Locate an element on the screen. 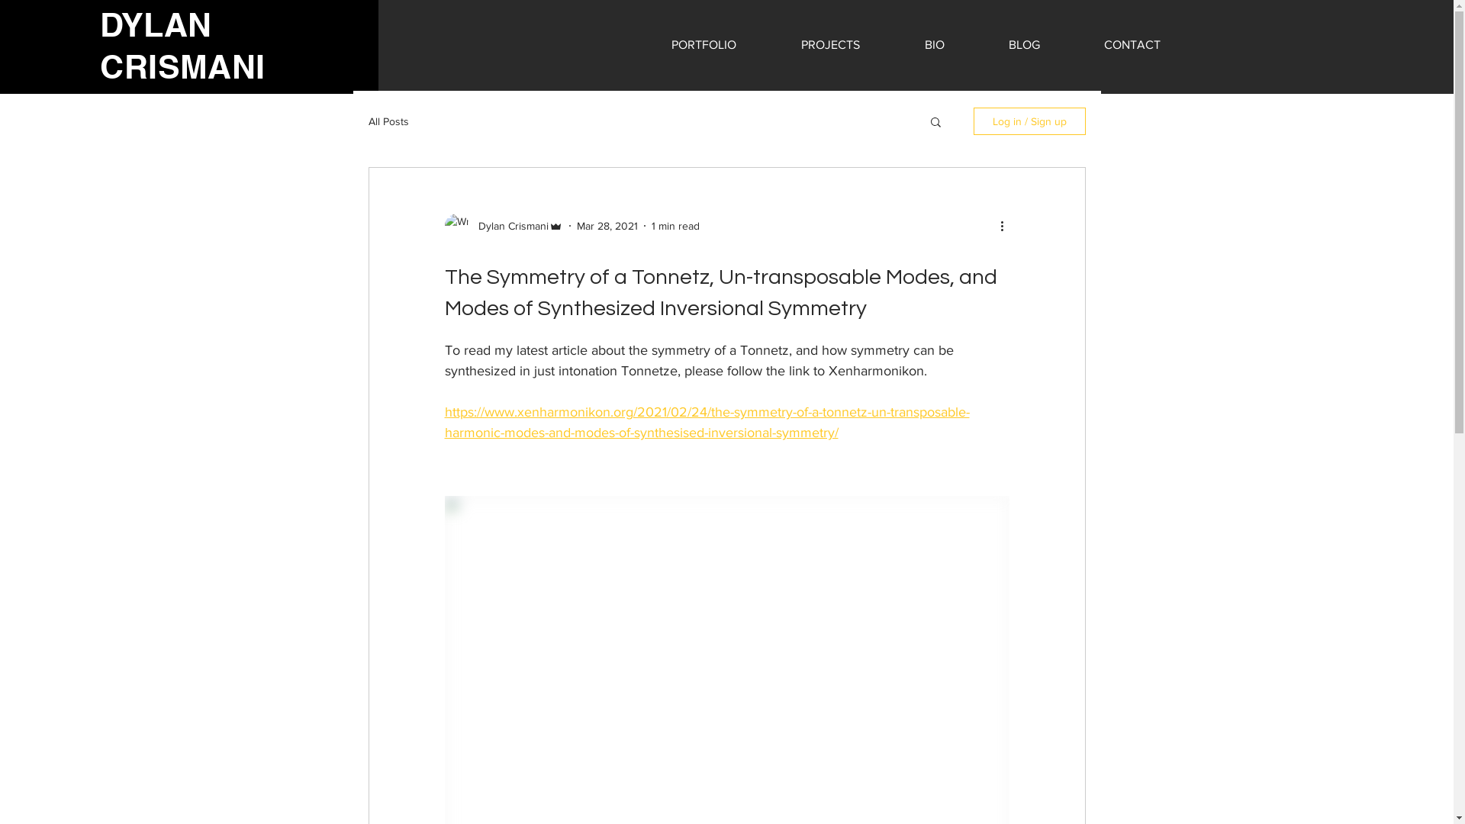 The height and width of the screenshot is (824, 1465). CONTACT is located at coordinates (1132, 45).